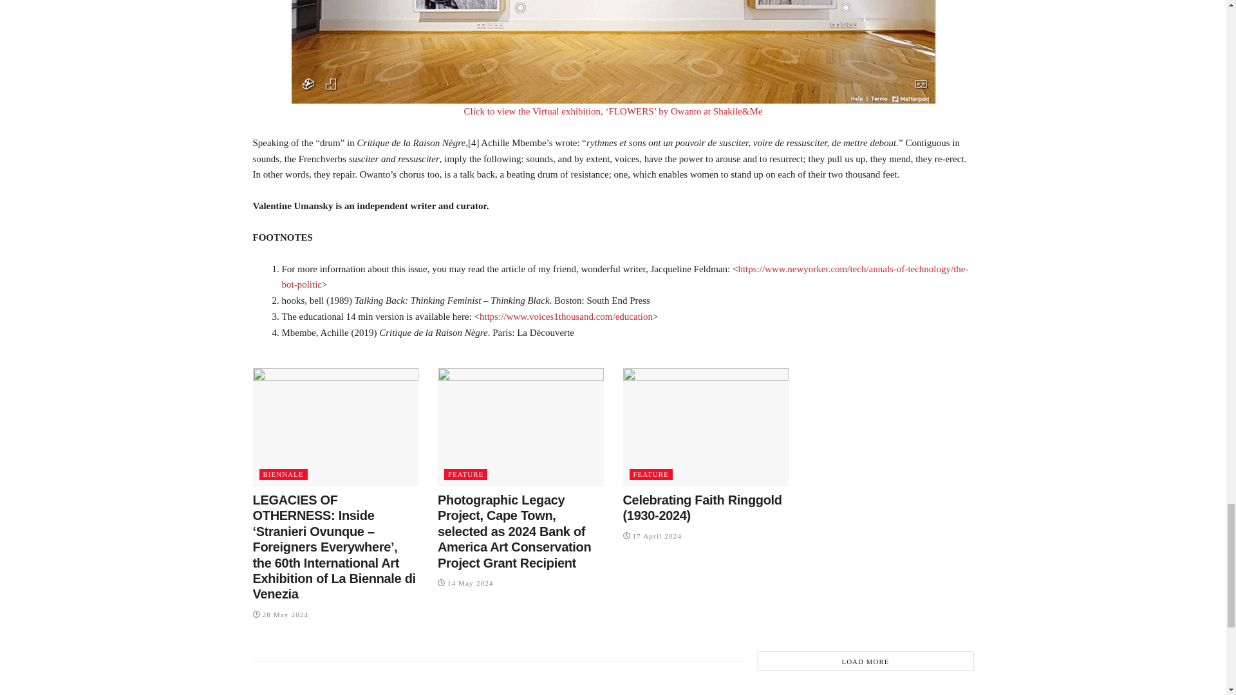  Describe the element at coordinates (465, 582) in the screenshot. I see `14 May 2024` at that location.